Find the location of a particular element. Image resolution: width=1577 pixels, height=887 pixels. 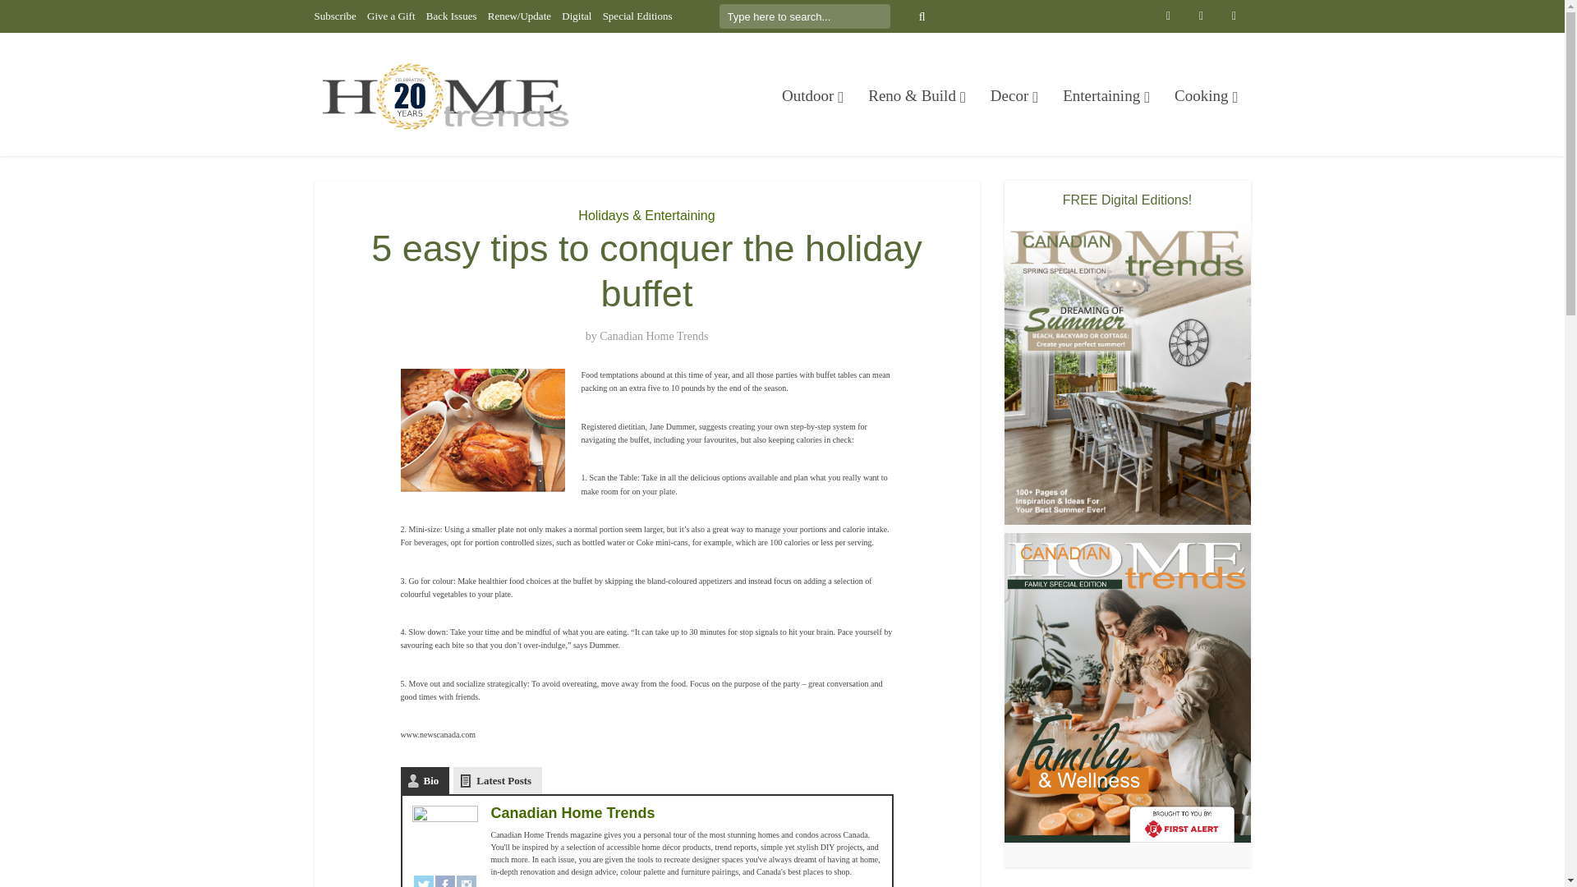

Digital is located at coordinates (577, 16).